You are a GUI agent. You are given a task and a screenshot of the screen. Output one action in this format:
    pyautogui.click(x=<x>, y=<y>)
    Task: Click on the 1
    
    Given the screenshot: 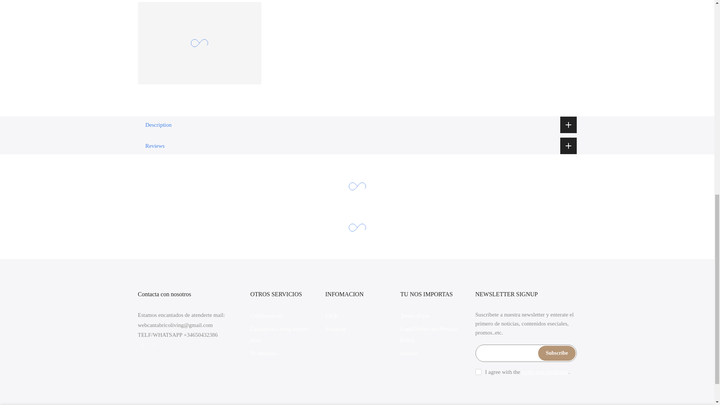 What is the action you would take?
    pyautogui.click(x=495, y=17)
    